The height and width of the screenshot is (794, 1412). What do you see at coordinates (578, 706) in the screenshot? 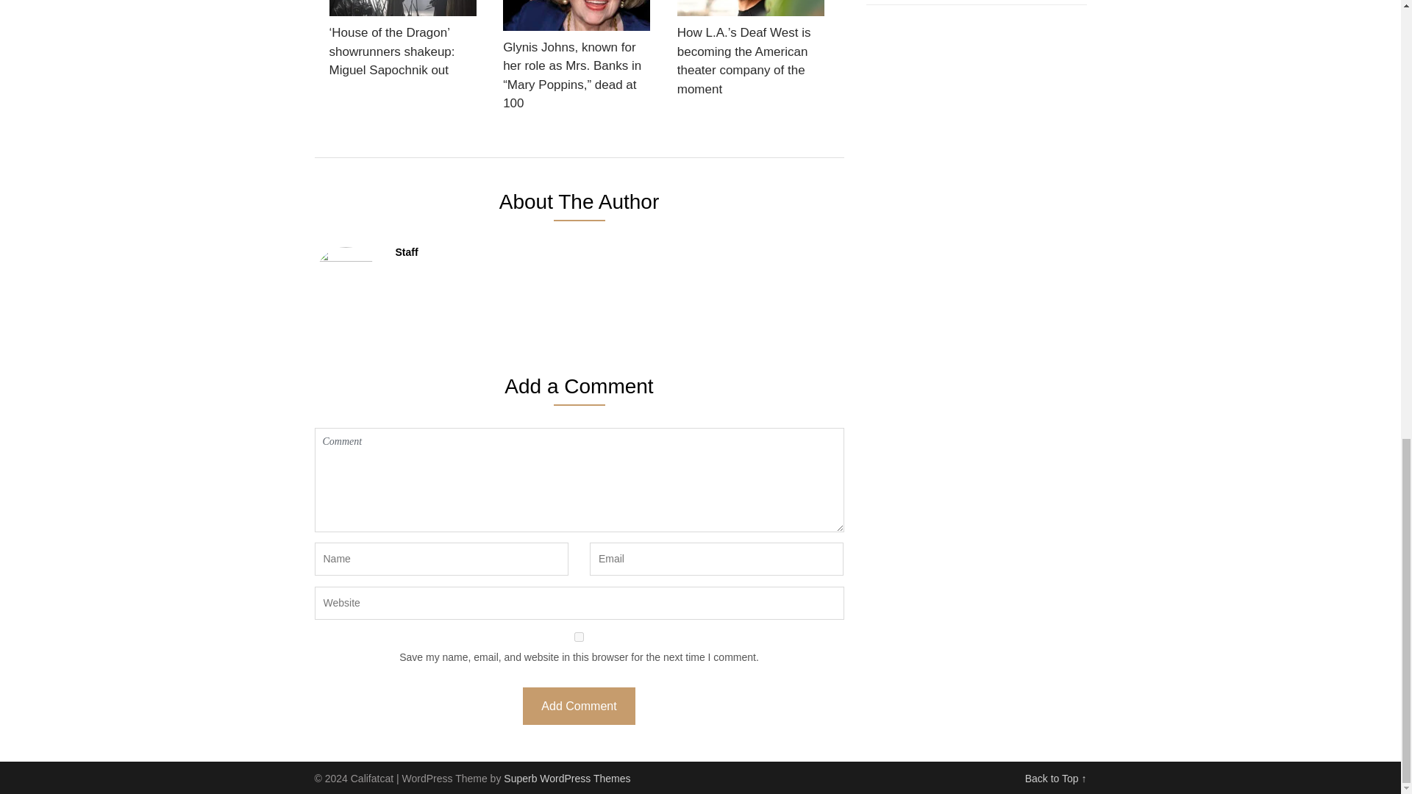
I see `Add Comment` at bounding box center [578, 706].